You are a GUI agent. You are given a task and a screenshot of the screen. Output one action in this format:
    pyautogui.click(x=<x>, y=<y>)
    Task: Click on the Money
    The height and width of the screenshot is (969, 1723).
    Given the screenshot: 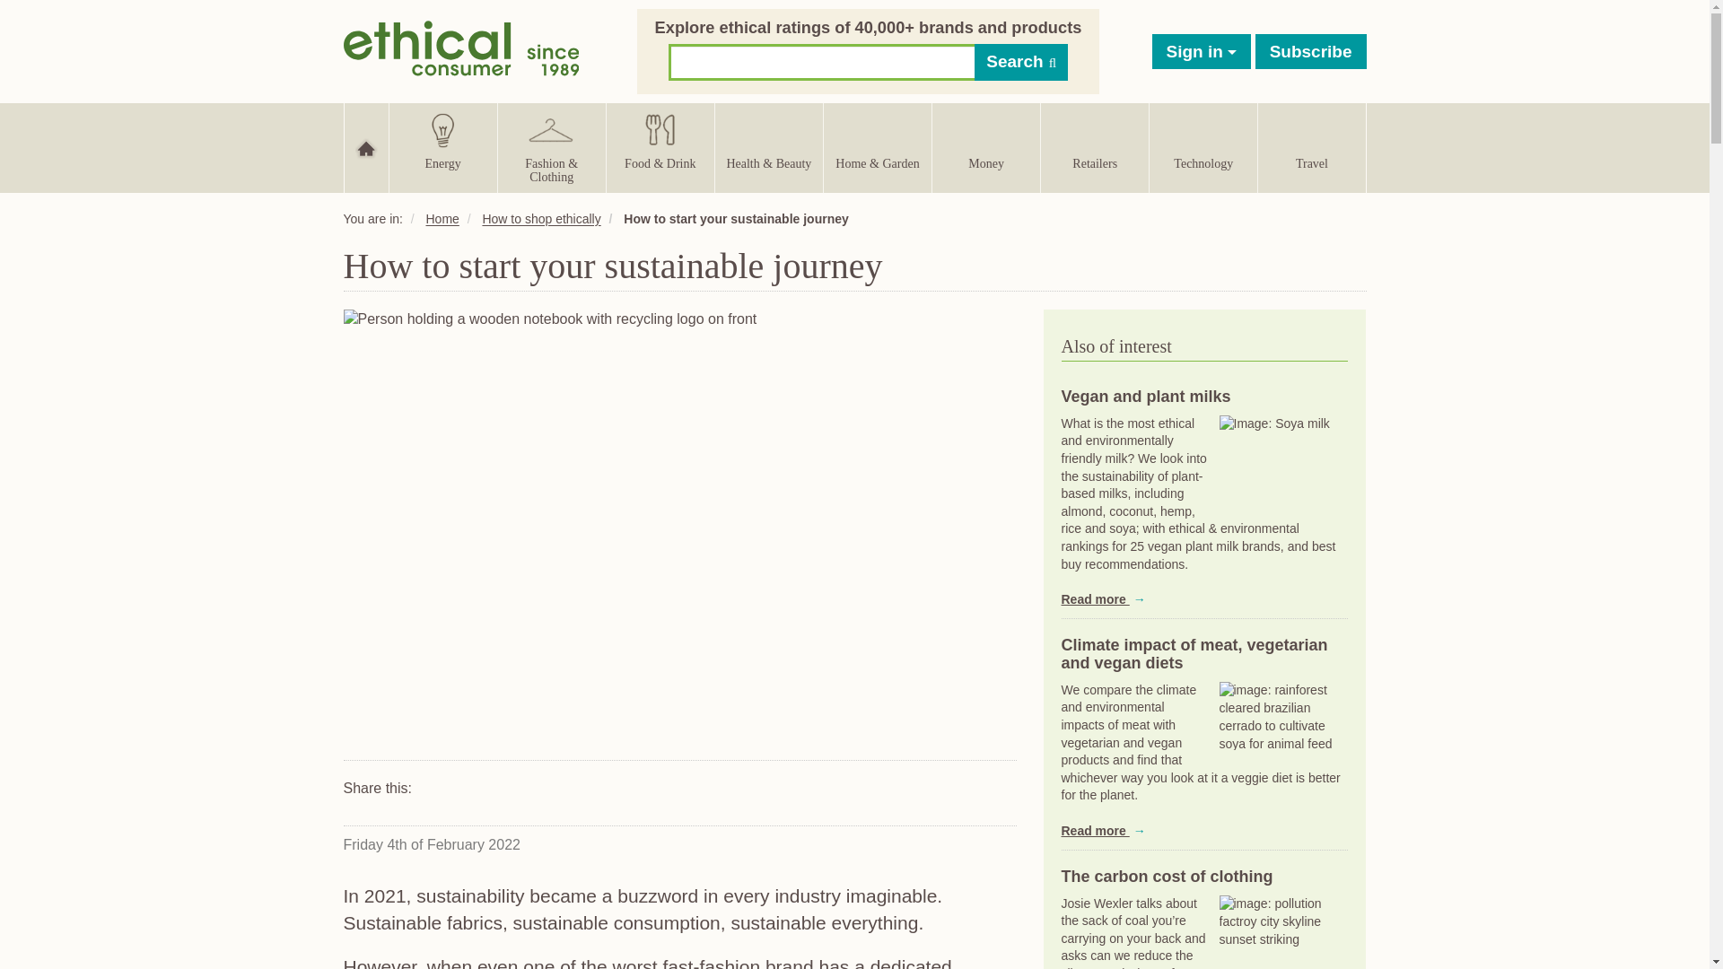 What is the action you would take?
    pyautogui.click(x=985, y=147)
    